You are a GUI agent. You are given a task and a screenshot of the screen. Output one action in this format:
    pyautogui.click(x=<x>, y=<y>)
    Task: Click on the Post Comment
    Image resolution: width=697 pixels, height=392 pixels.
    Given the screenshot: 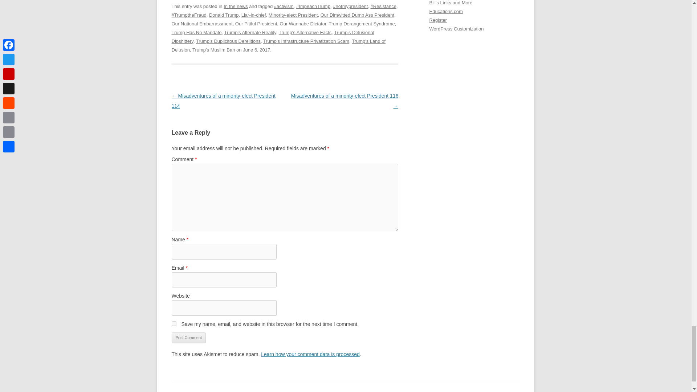 What is the action you would take?
    pyautogui.click(x=188, y=338)
    